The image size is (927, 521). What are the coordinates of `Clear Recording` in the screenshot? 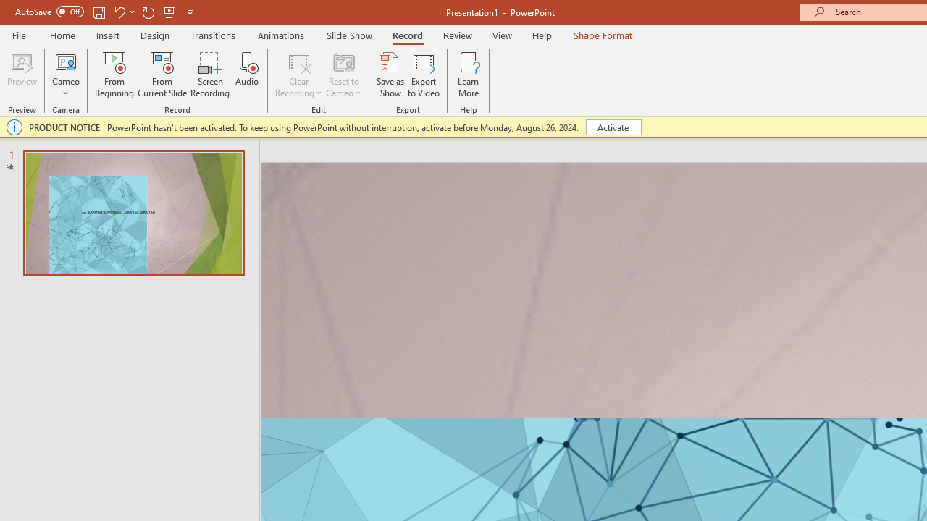 It's located at (298, 74).